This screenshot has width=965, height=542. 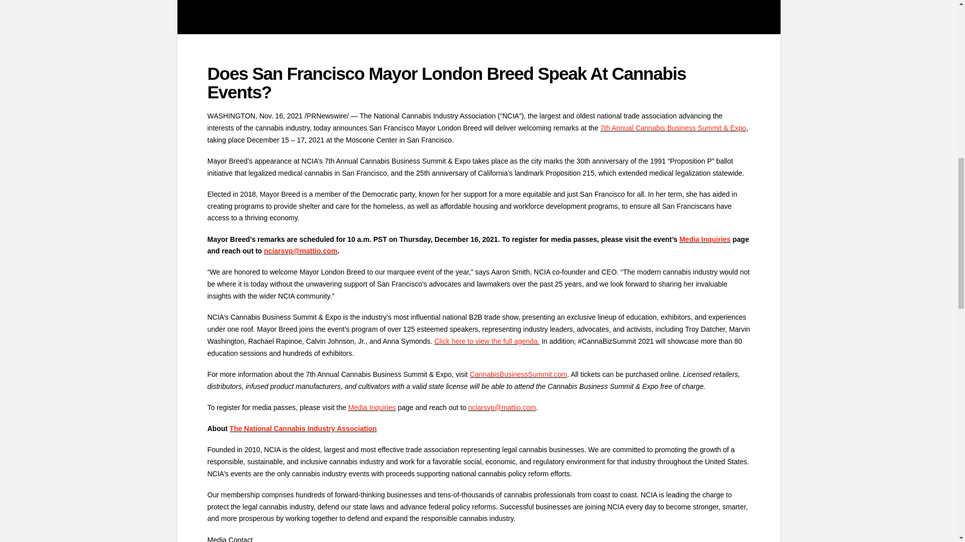 I want to click on CannabisBusinessSummit.com, so click(x=519, y=374).